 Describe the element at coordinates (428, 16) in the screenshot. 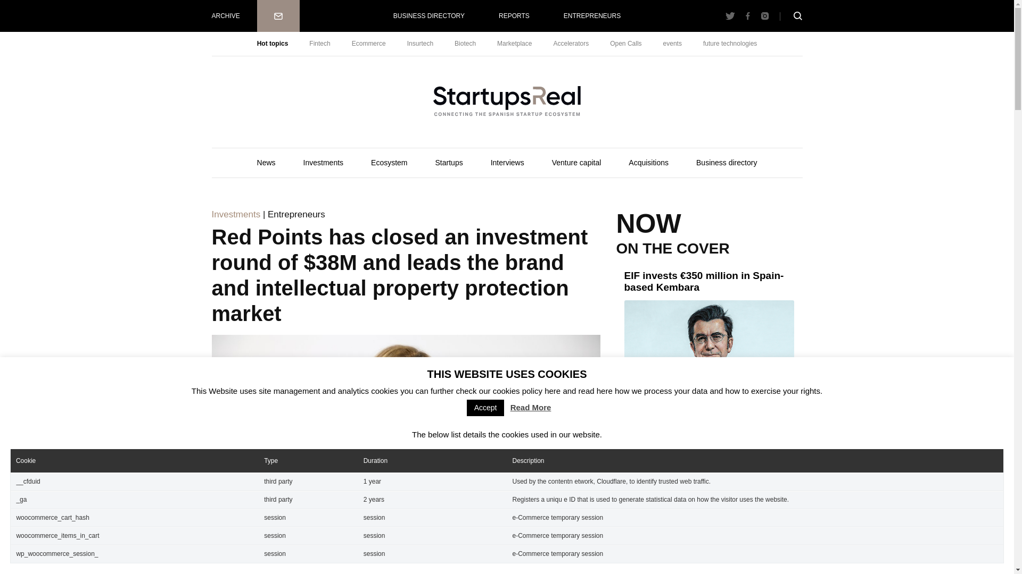

I see `BUSINESS DIRECTORY` at that location.